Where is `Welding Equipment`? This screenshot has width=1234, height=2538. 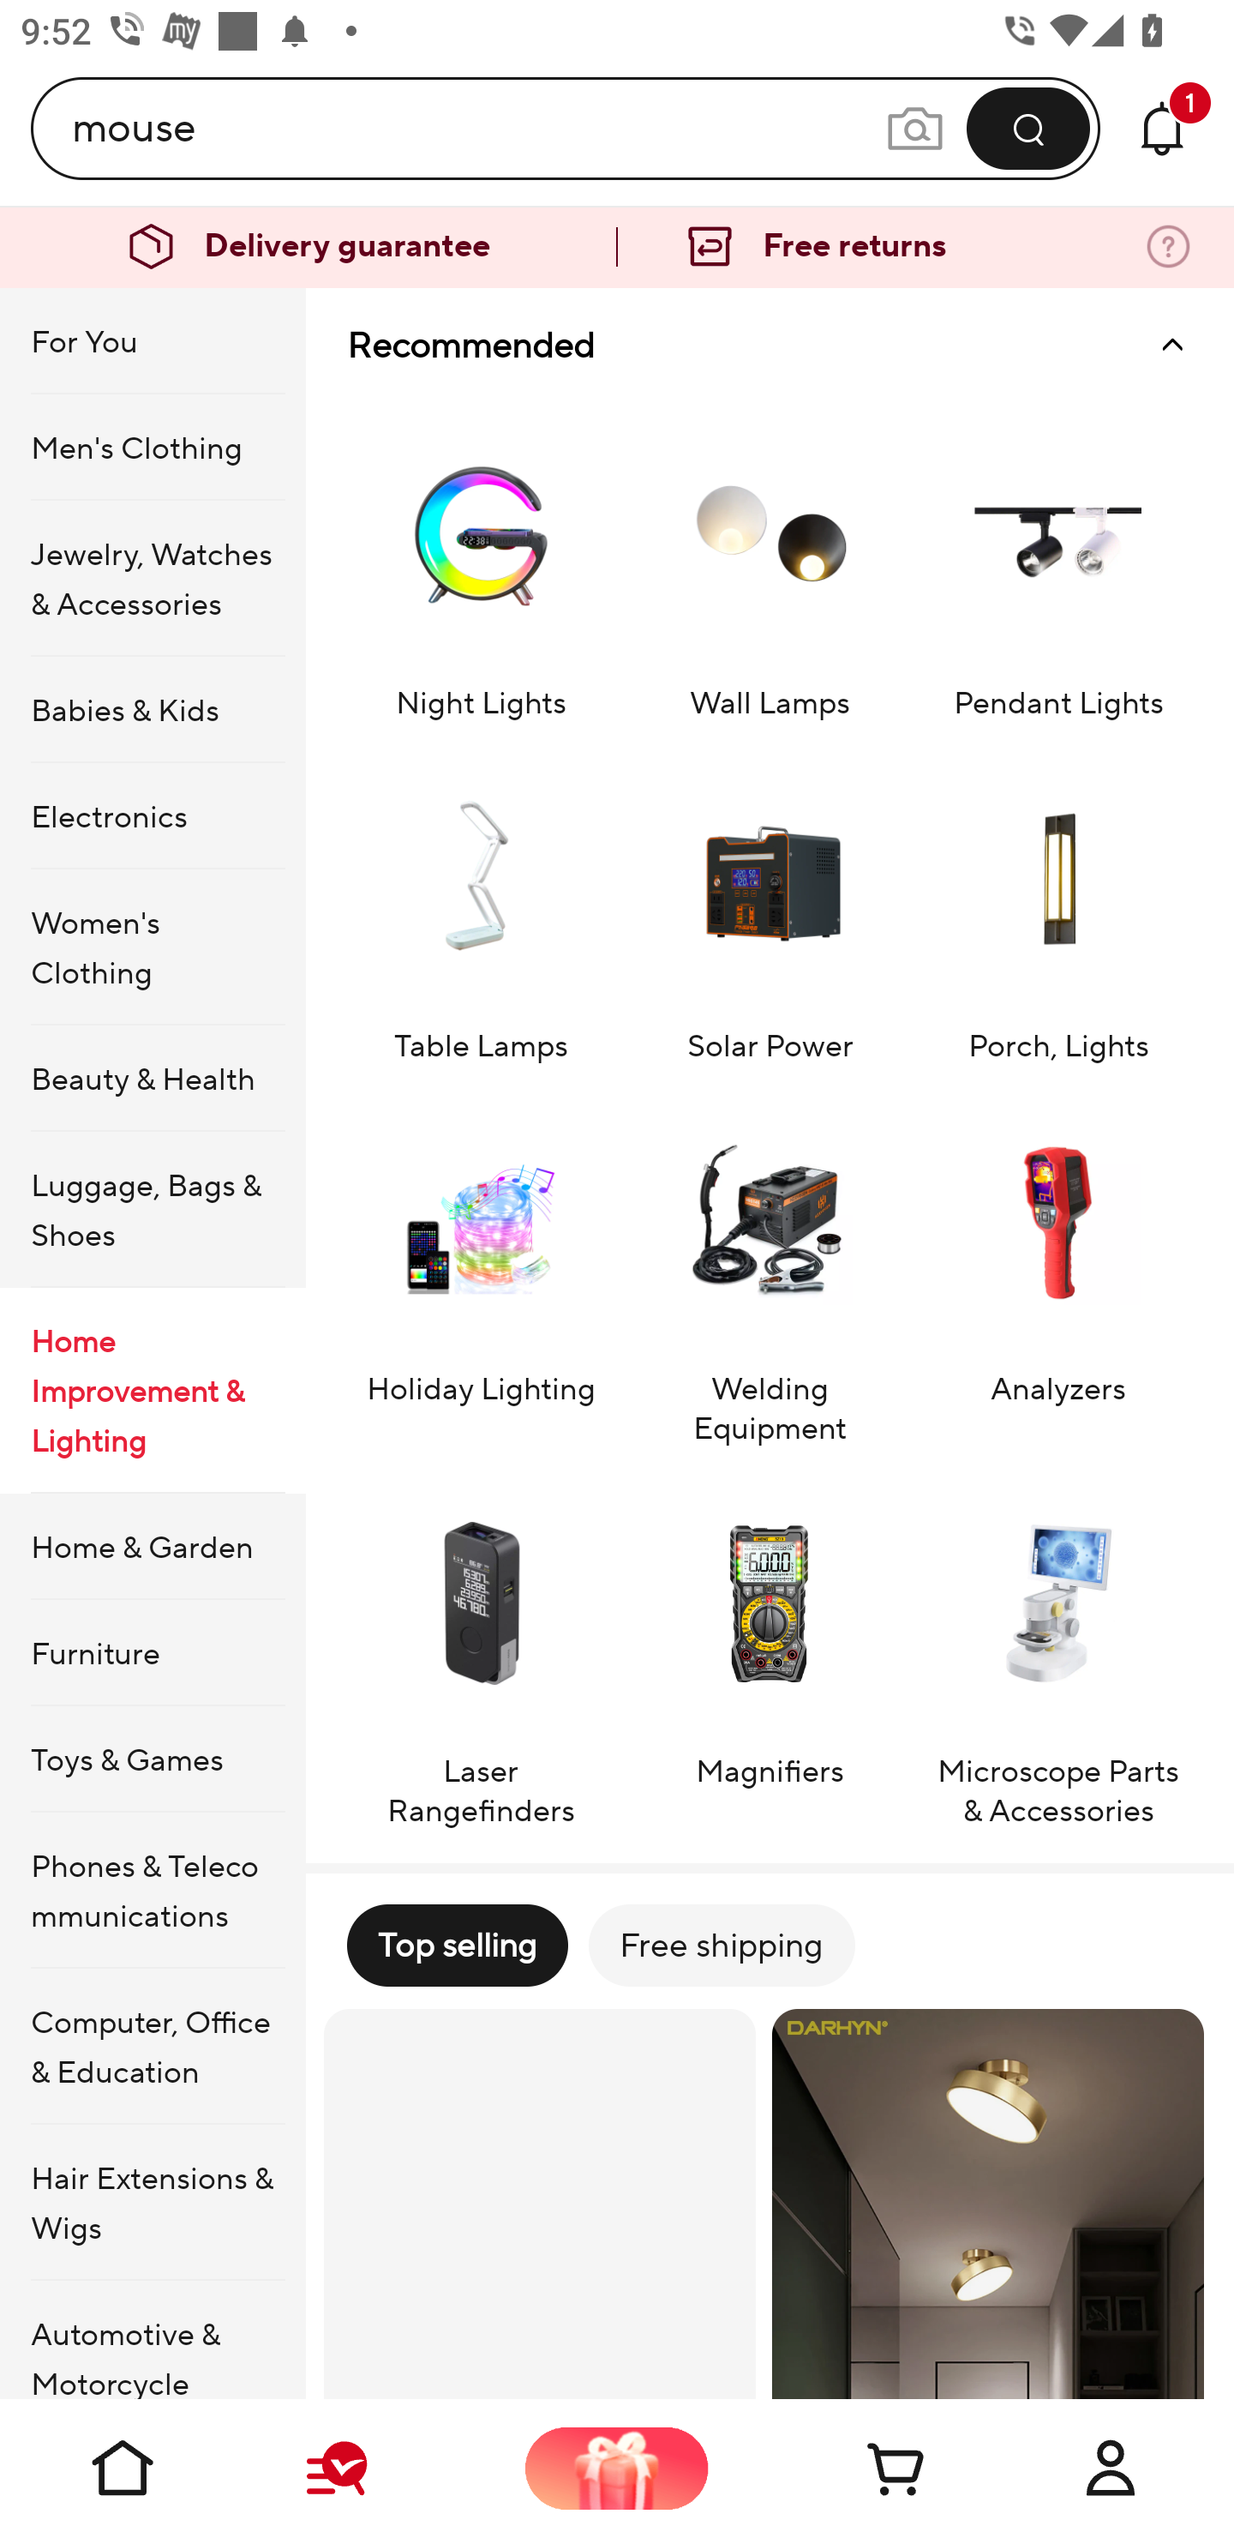 Welding Equipment is located at coordinates (770, 1269).